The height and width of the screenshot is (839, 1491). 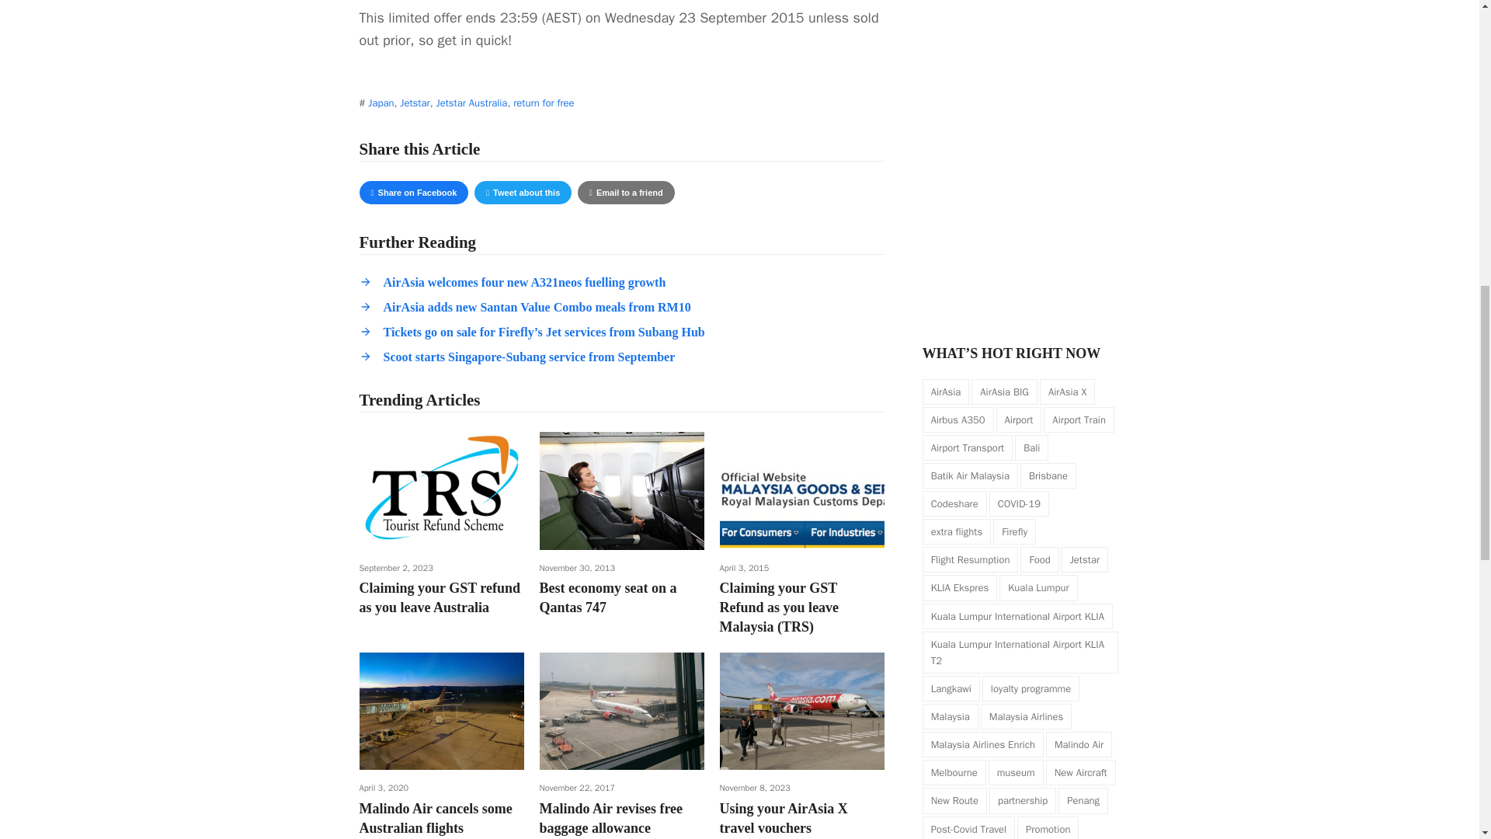 I want to click on AirAsia adds new Santan Value Combo meals from RM10, so click(x=537, y=306).